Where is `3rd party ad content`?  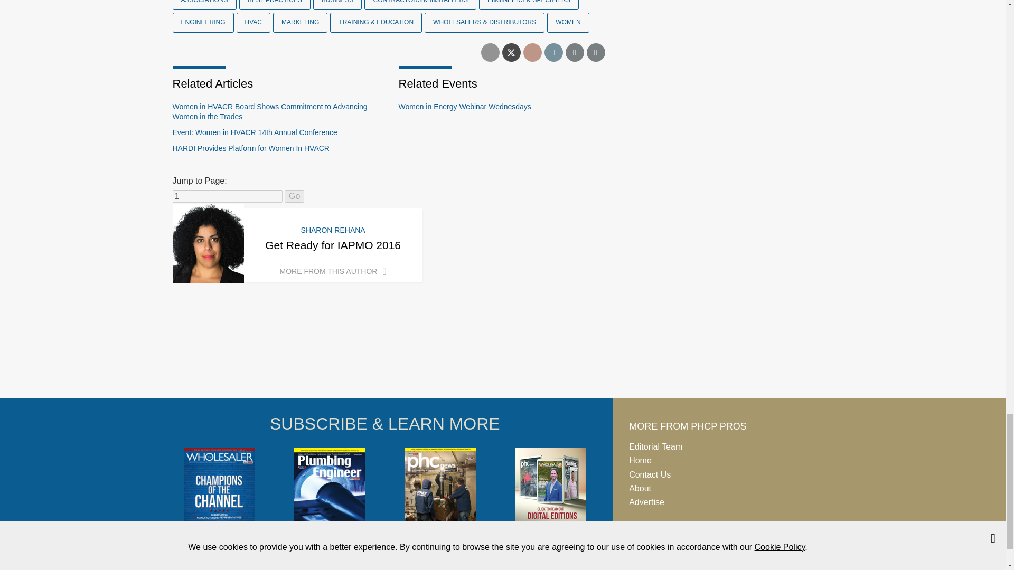
3rd party ad content is located at coordinates (502, 358).